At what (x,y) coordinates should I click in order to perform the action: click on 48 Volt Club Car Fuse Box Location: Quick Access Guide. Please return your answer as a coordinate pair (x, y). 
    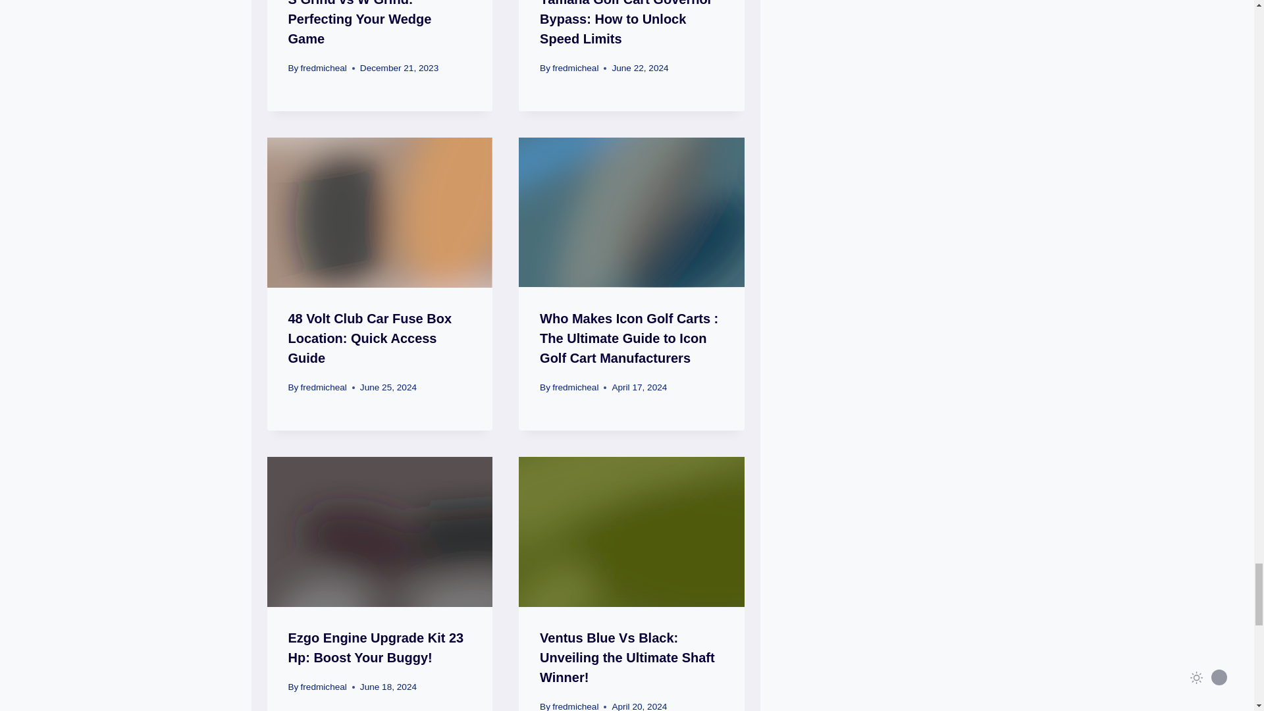
    Looking at the image, I should click on (370, 338).